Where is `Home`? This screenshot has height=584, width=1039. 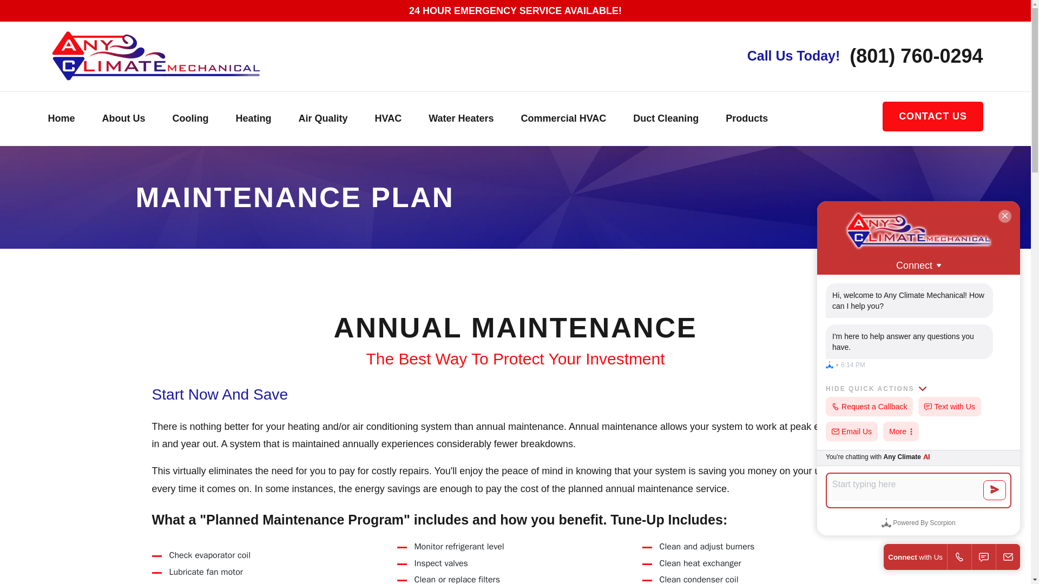
Home is located at coordinates (155, 55).